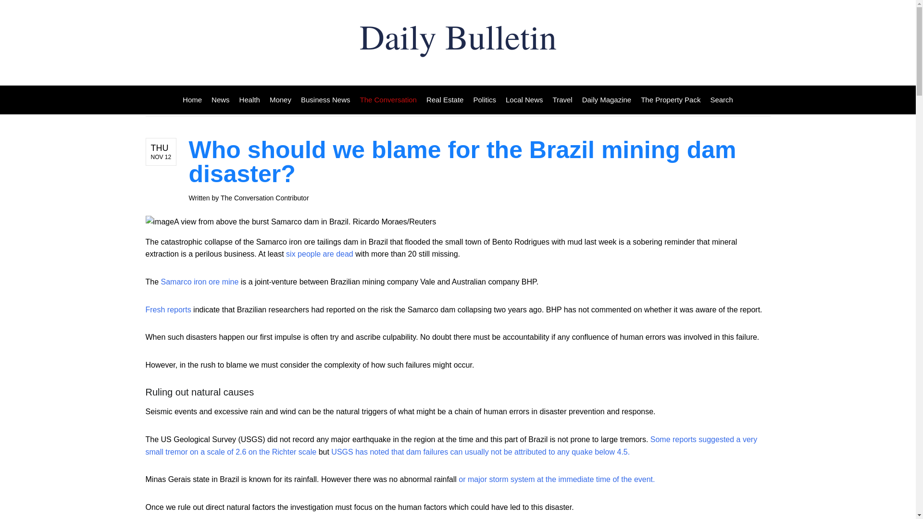 The height and width of the screenshot is (519, 923). I want to click on Politics, so click(485, 100).